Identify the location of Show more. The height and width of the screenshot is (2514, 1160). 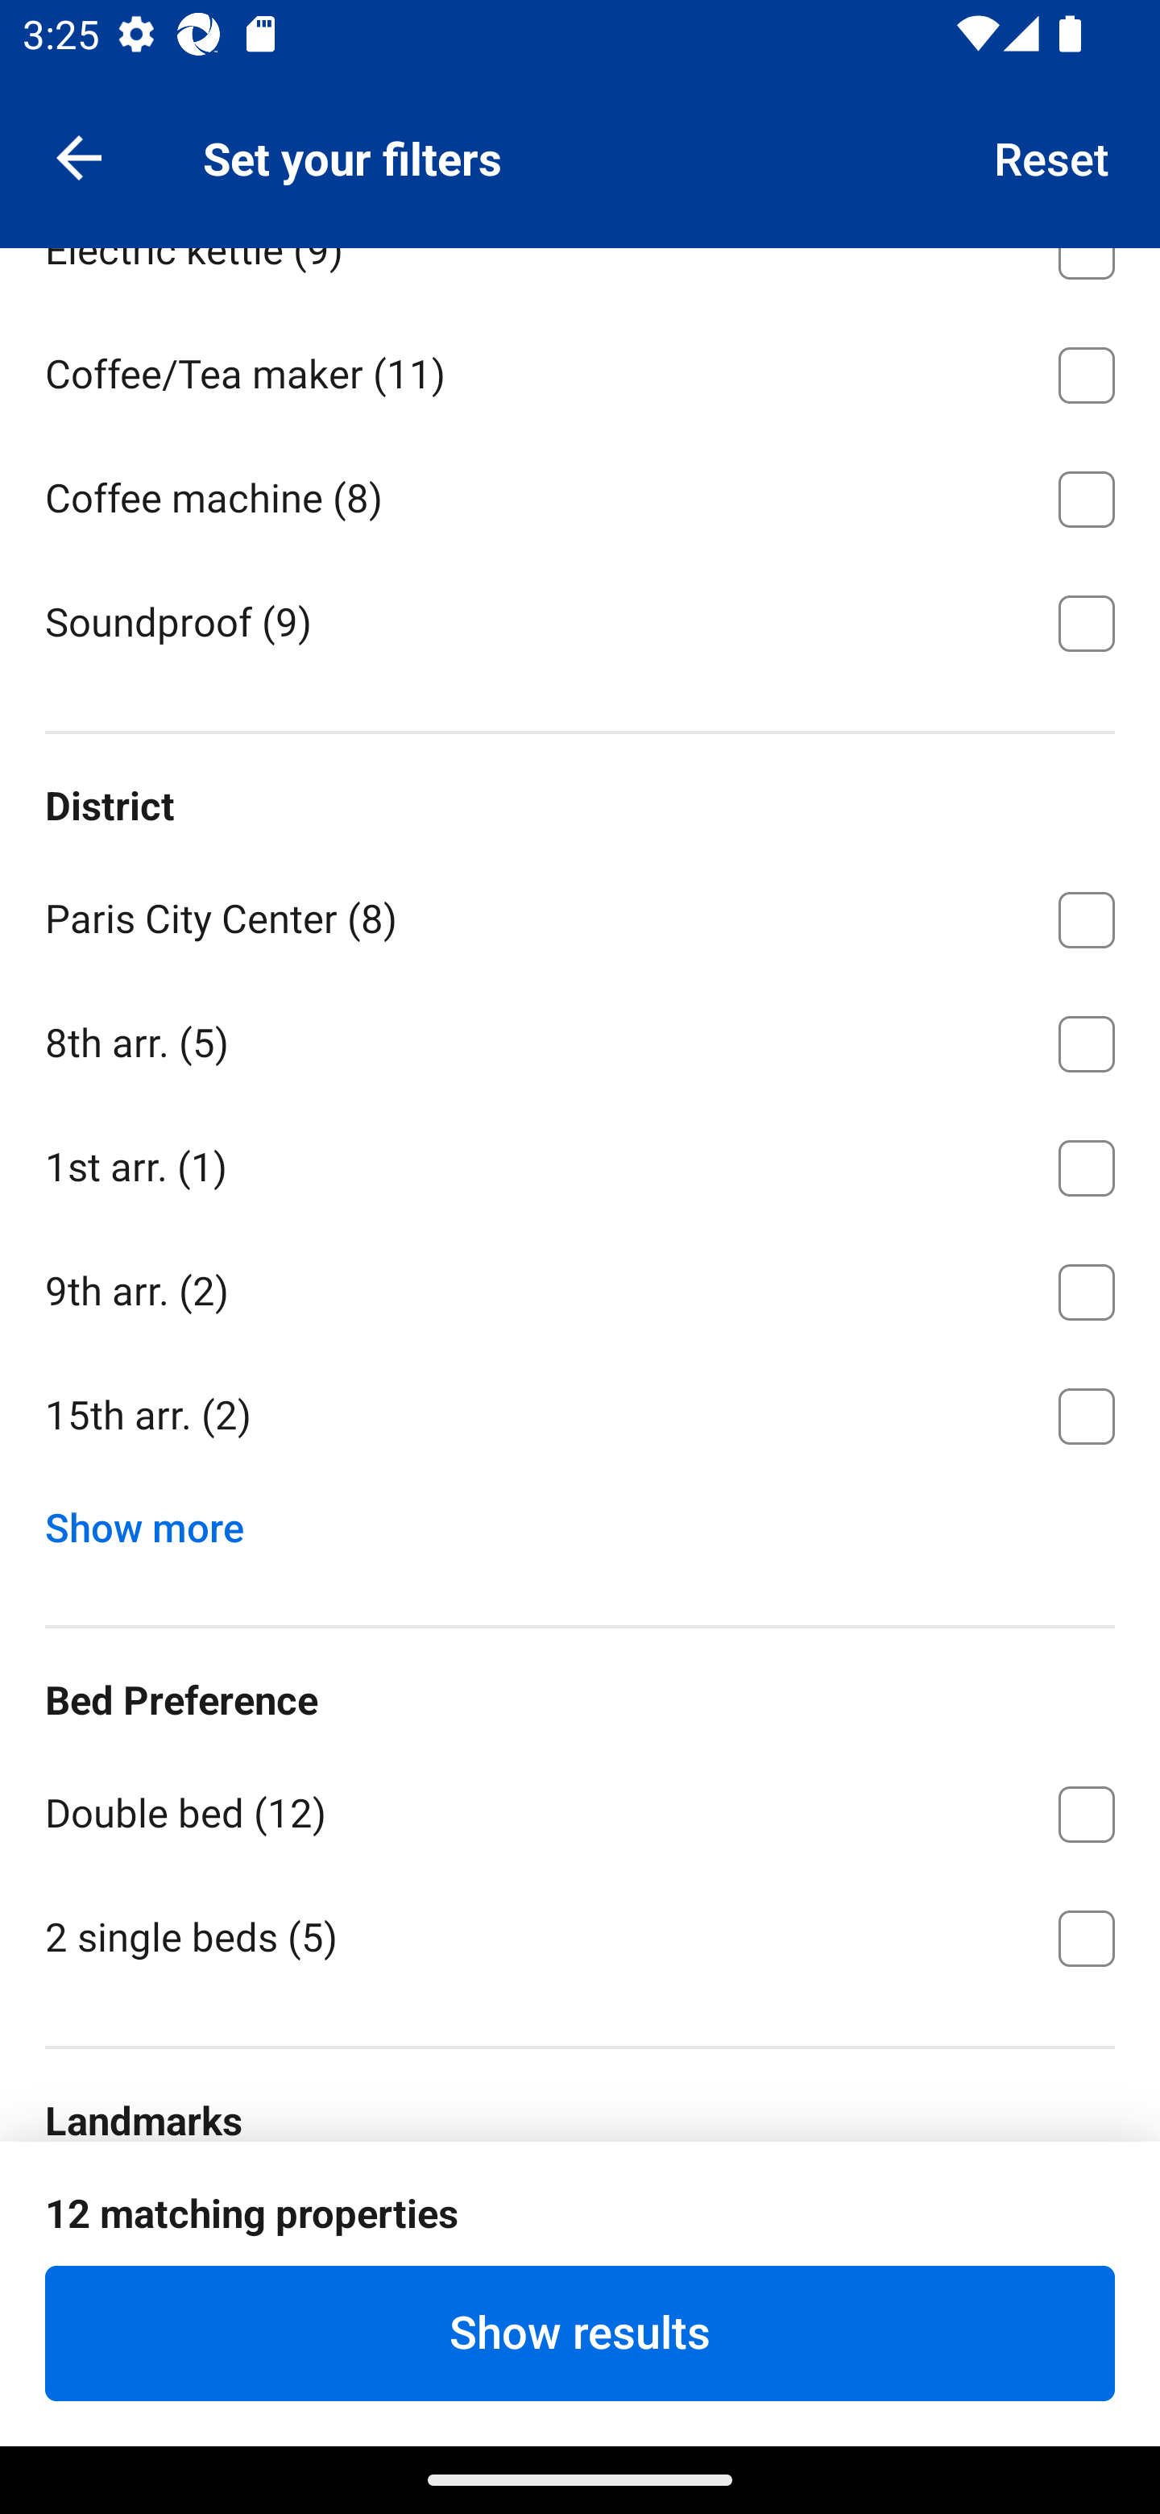
(156, 1520).